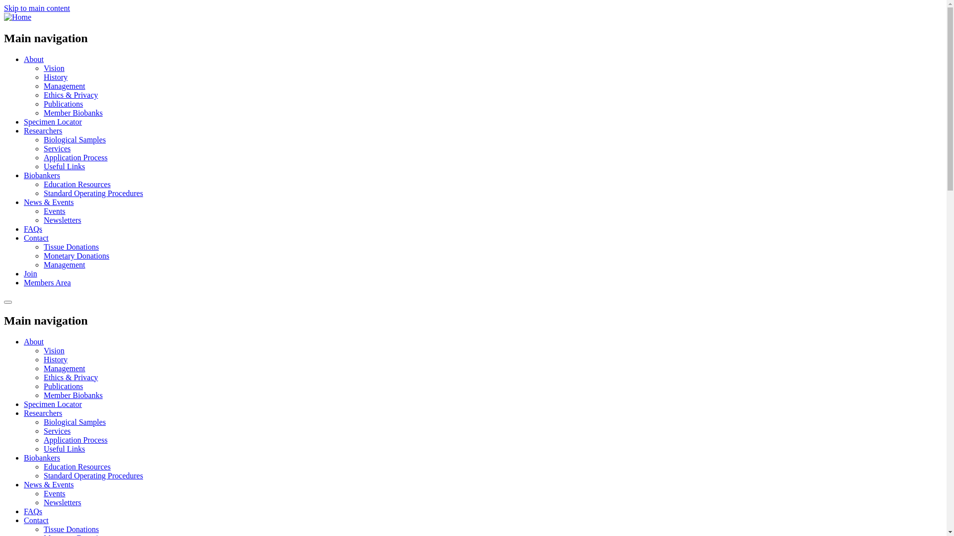 The width and height of the screenshot is (954, 536). Describe the element at coordinates (34, 341) in the screenshot. I see `About` at that location.